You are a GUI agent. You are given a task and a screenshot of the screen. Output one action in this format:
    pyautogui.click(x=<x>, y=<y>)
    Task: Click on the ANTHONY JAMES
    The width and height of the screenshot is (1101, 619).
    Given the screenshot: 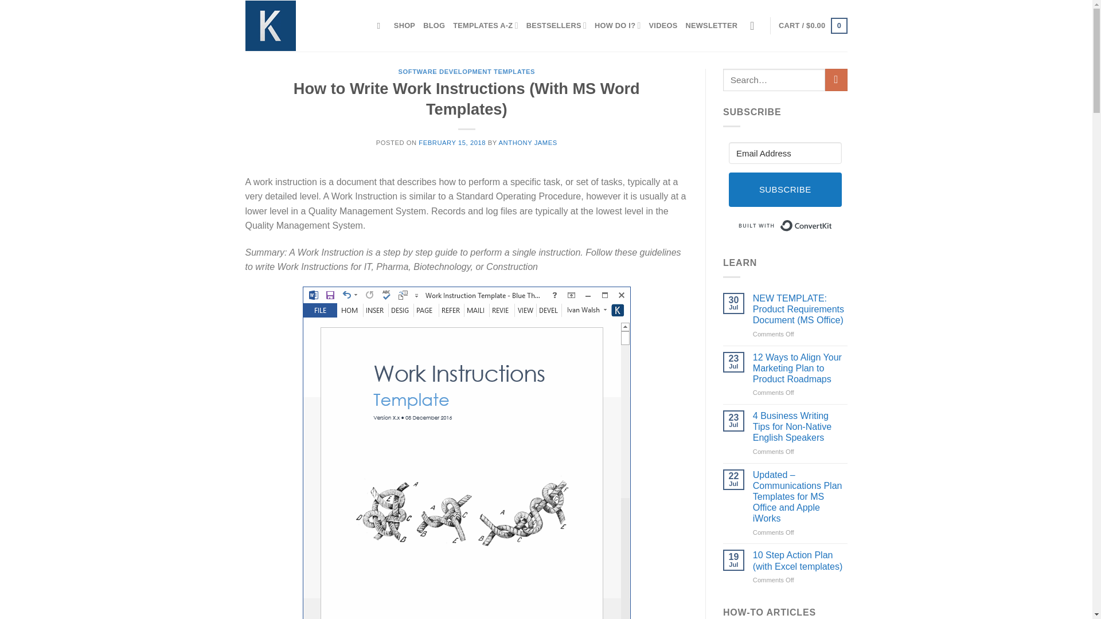 What is the action you would take?
    pyautogui.click(x=528, y=142)
    